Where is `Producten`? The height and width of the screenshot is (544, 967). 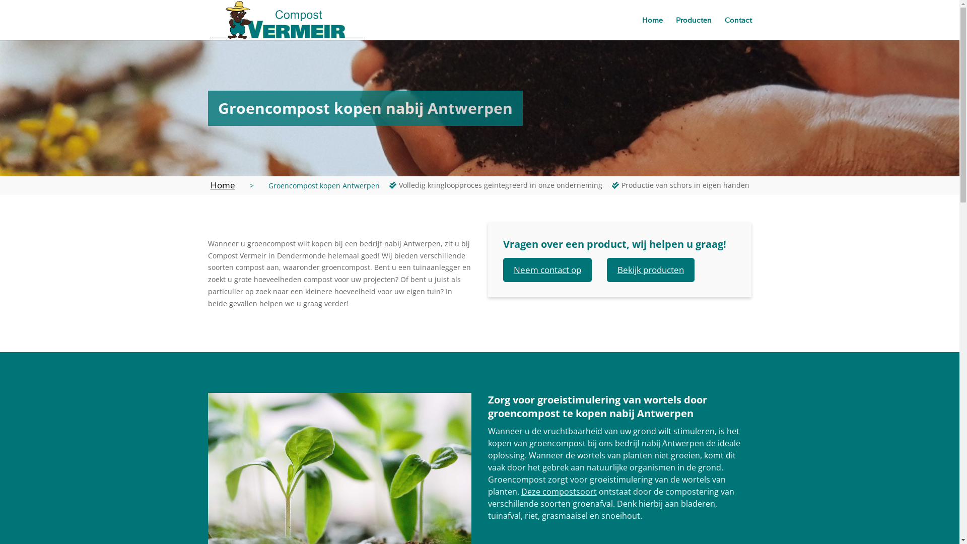 Producten is located at coordinates (694, 20).